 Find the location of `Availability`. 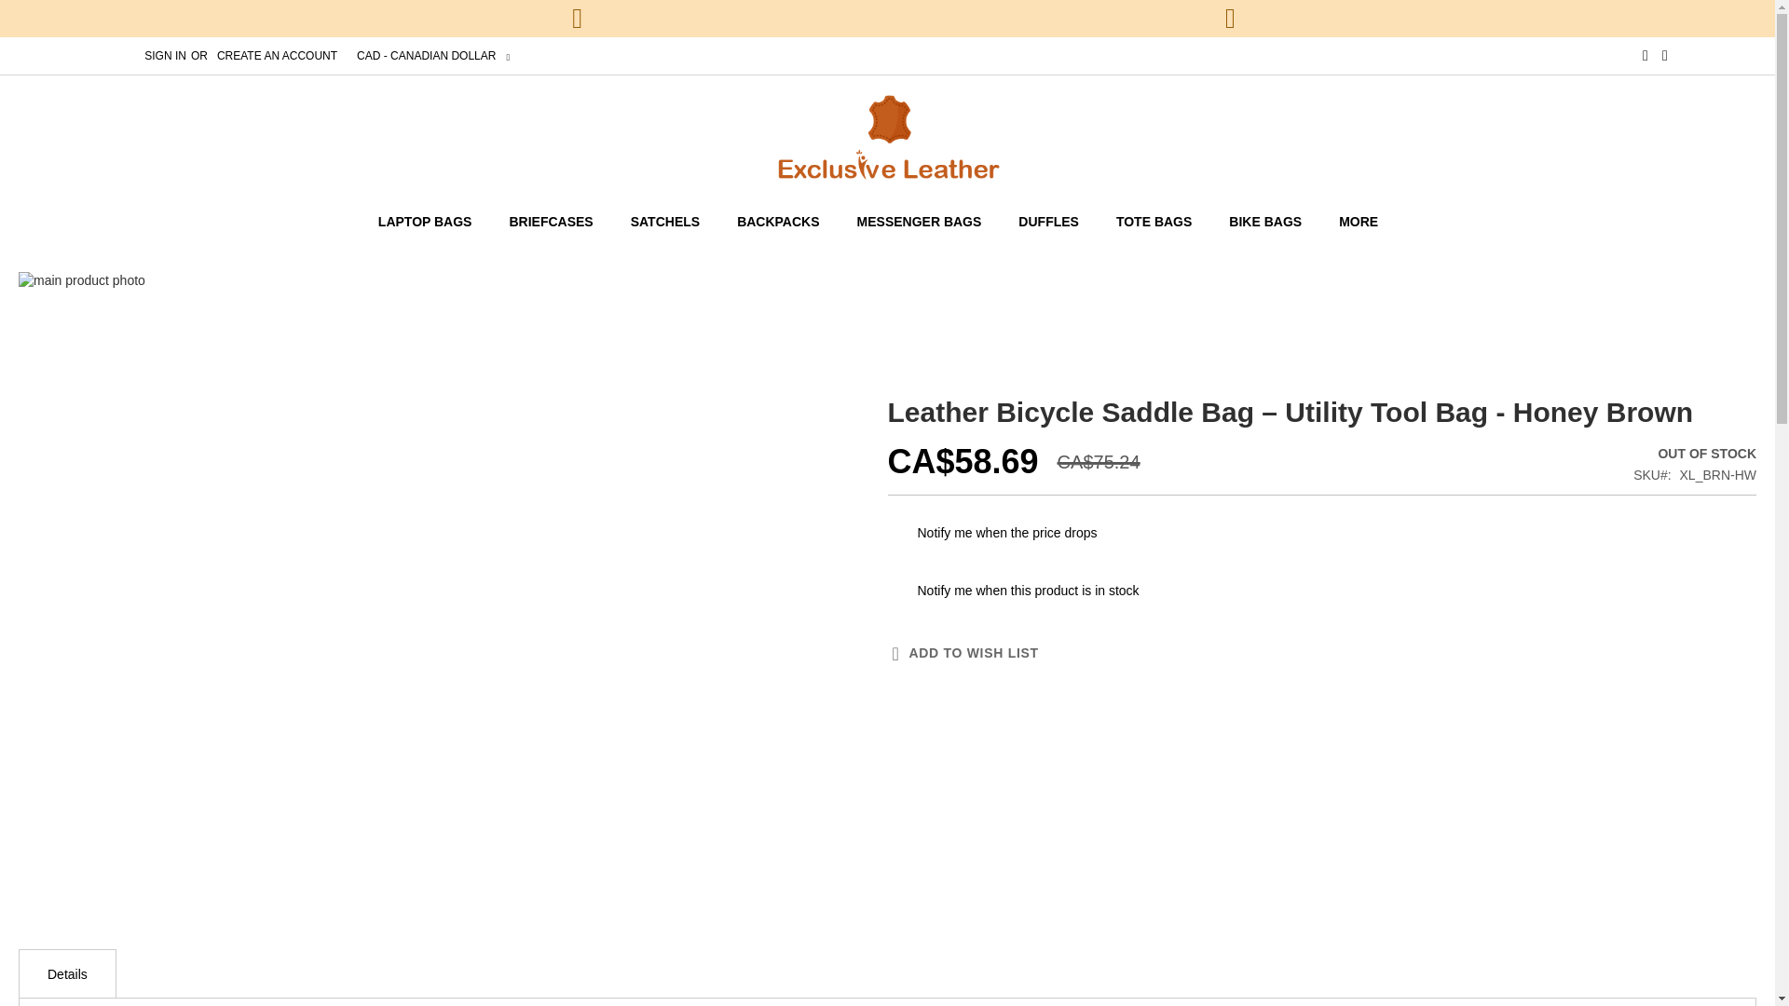

Availability is located at coordinates (1694, 455).